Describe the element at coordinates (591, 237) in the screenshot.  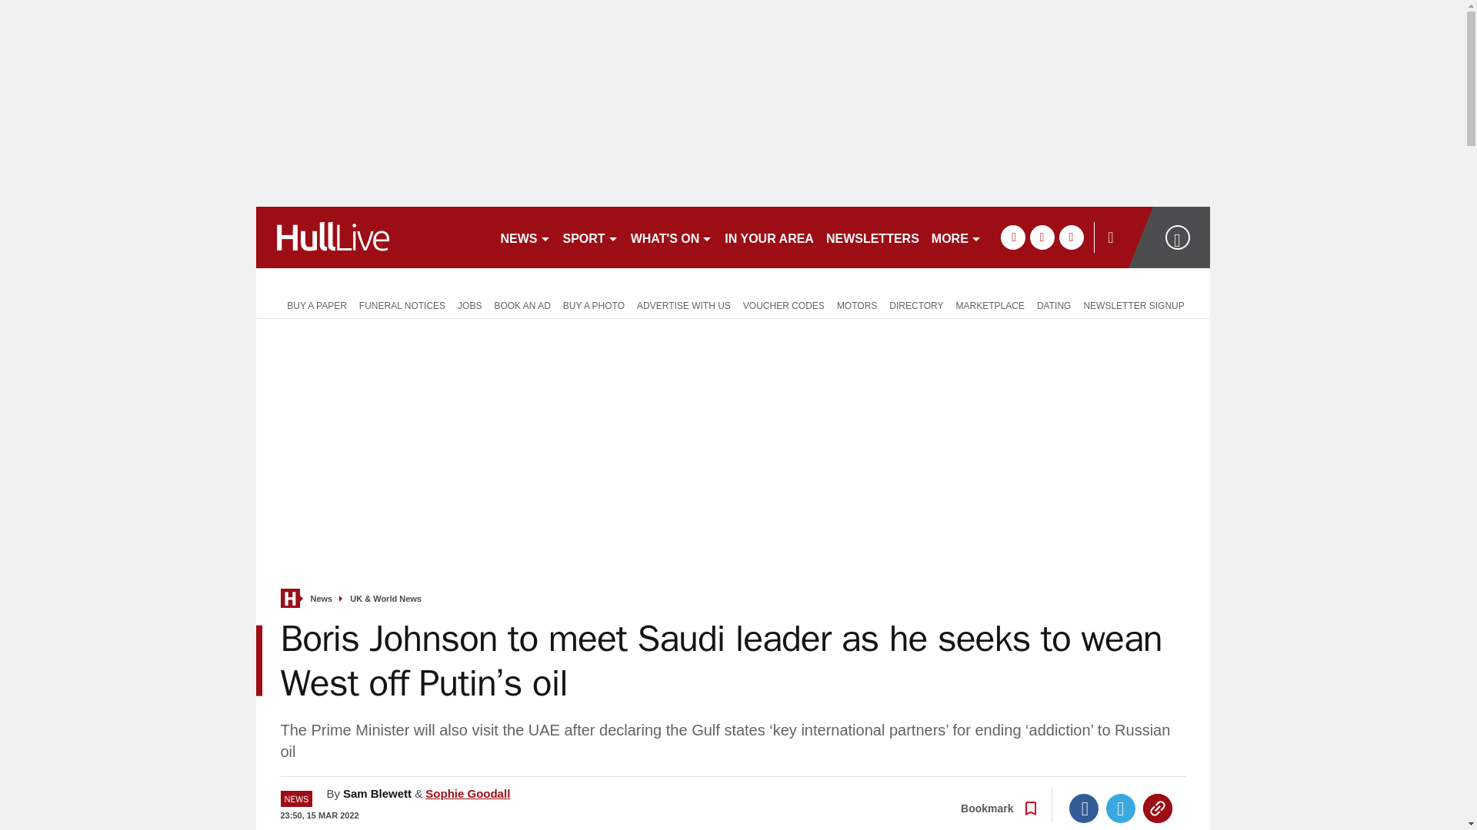
I see `SPORT` at that location.